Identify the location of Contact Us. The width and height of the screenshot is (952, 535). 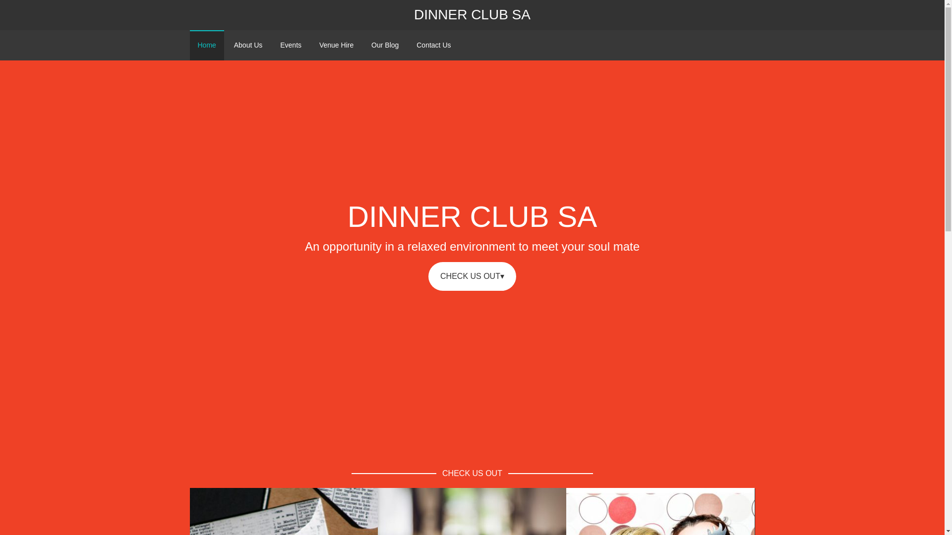
(433, 45).